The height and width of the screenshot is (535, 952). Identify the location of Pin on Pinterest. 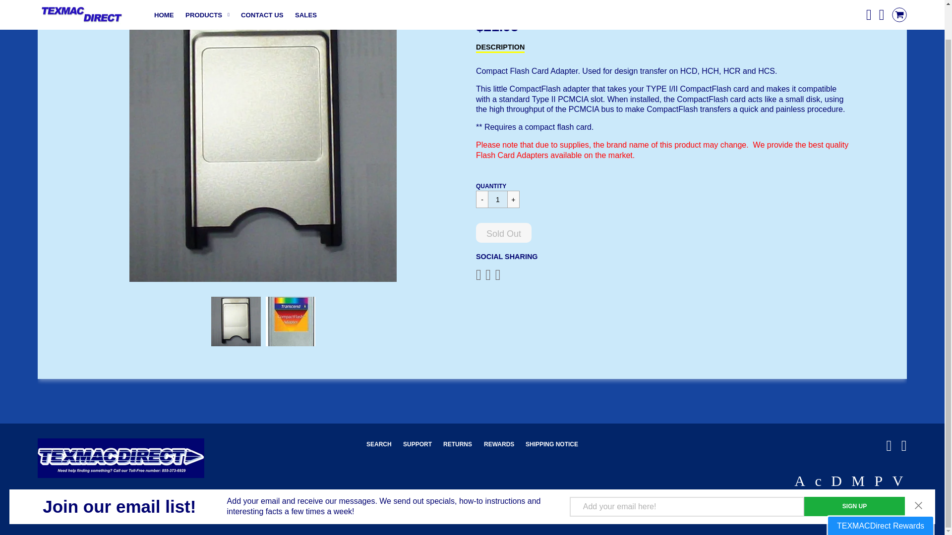
(498, 274).